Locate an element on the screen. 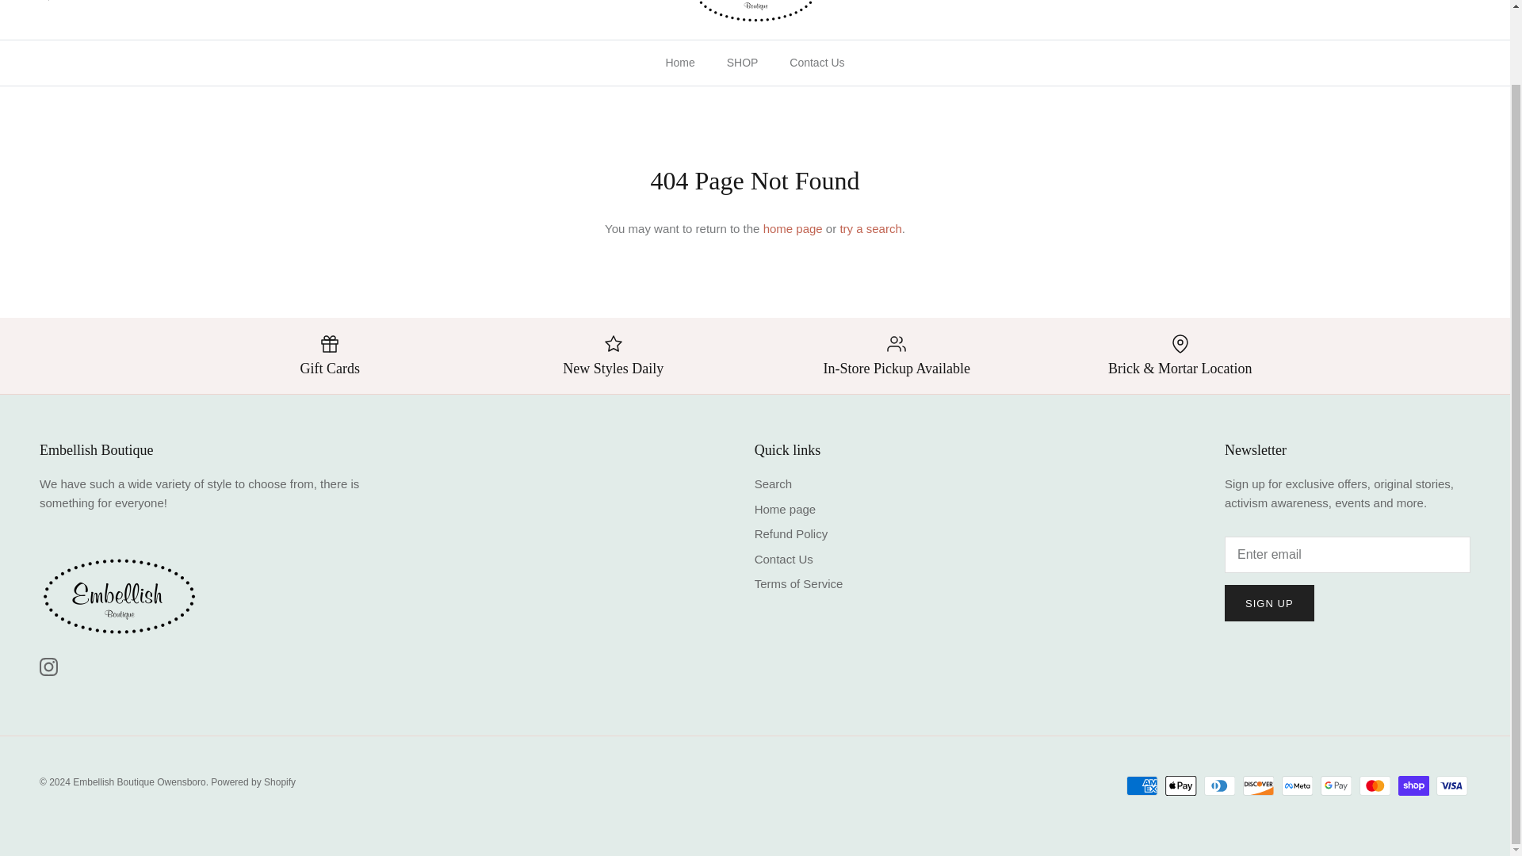 This screenshot has height=856, width=1522. Contact Us is located at coordinates (816, 63).